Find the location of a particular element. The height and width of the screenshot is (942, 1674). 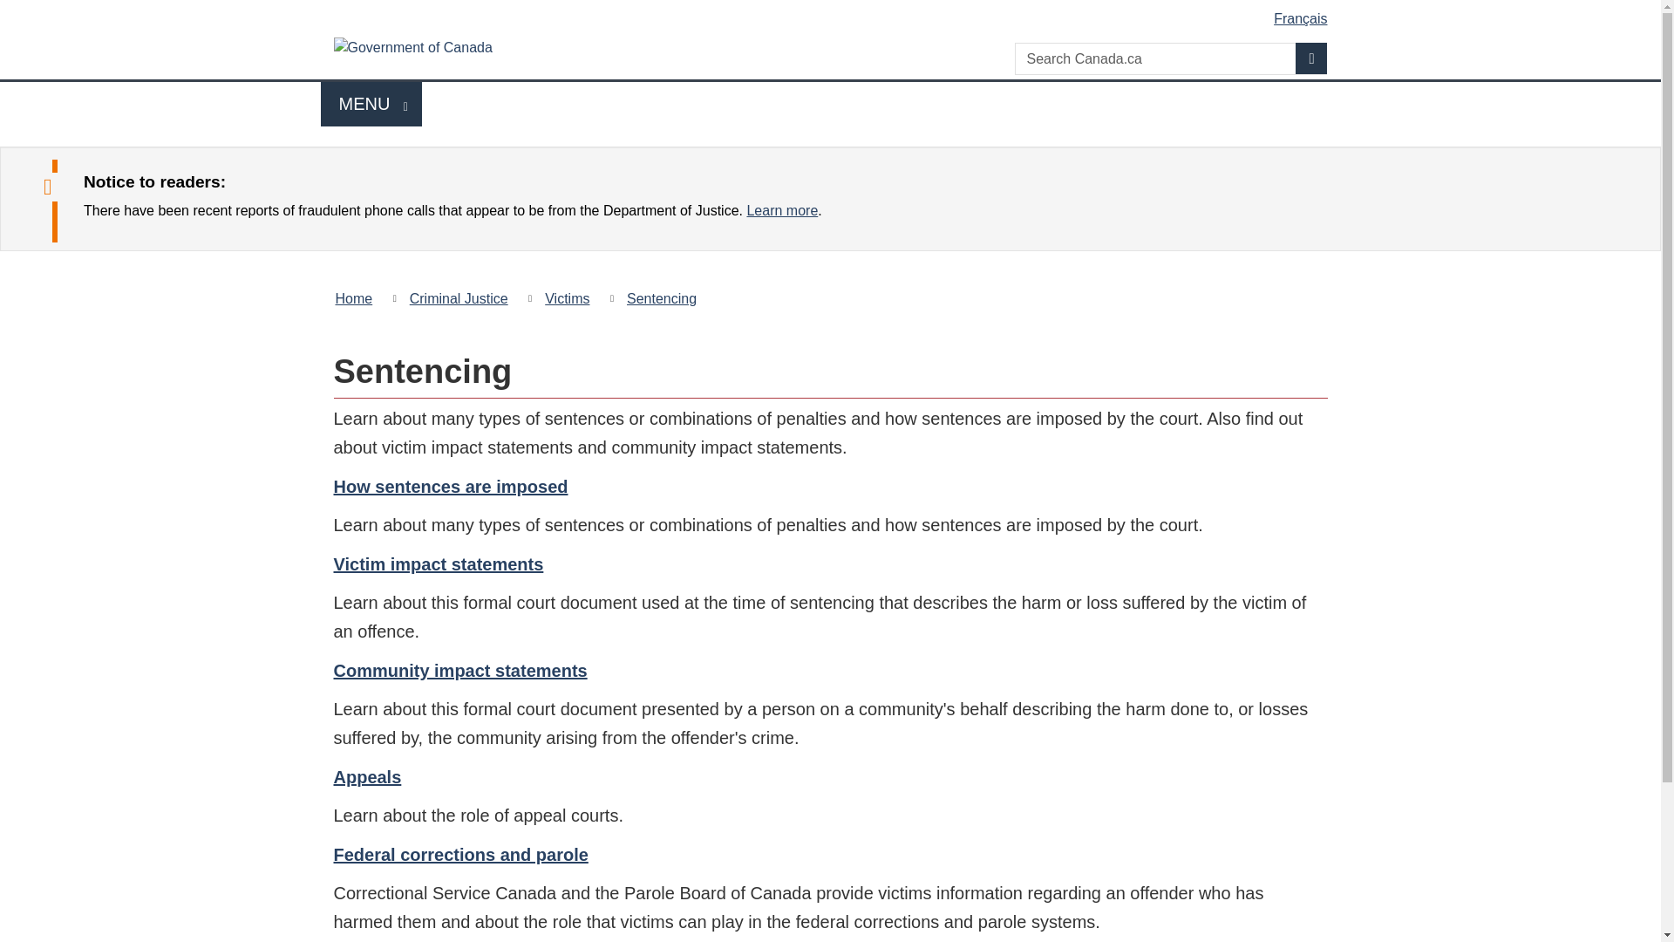

Appeals is located at coordinates (367, 776).